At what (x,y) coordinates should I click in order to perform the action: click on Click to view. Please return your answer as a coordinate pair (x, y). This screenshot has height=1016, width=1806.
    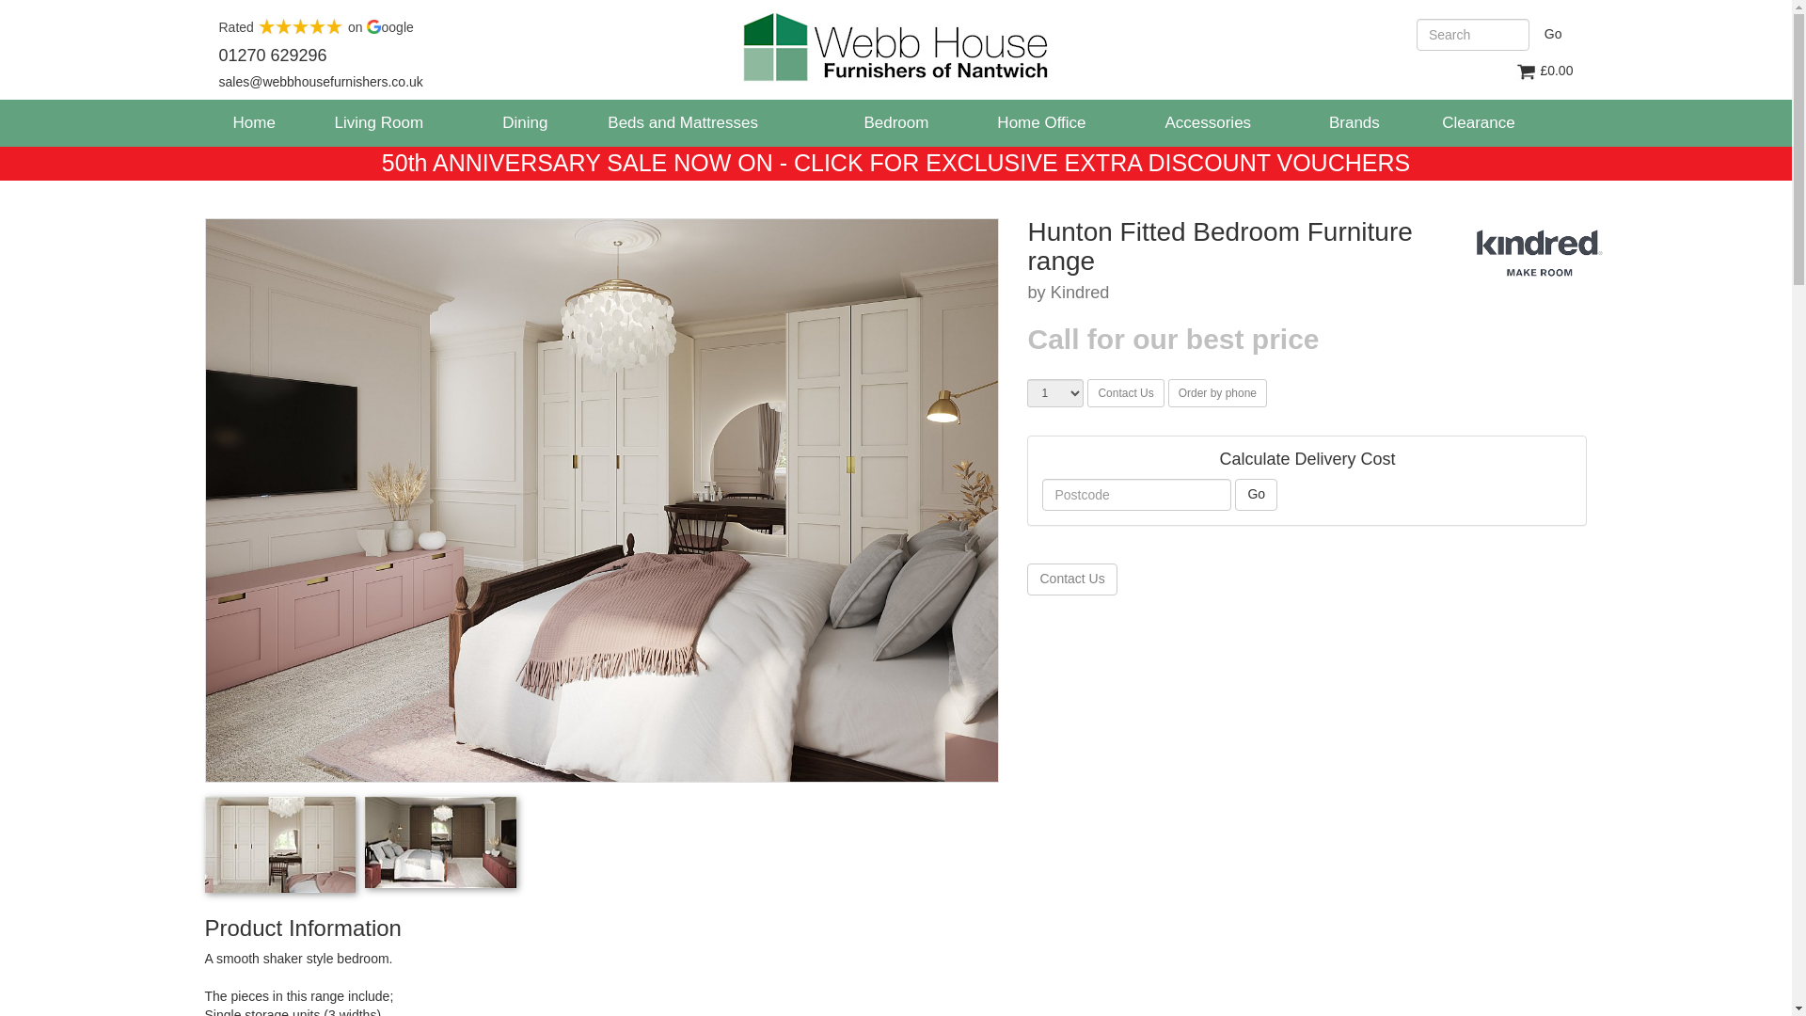
    Looking at the image, I should click on (440, 841).